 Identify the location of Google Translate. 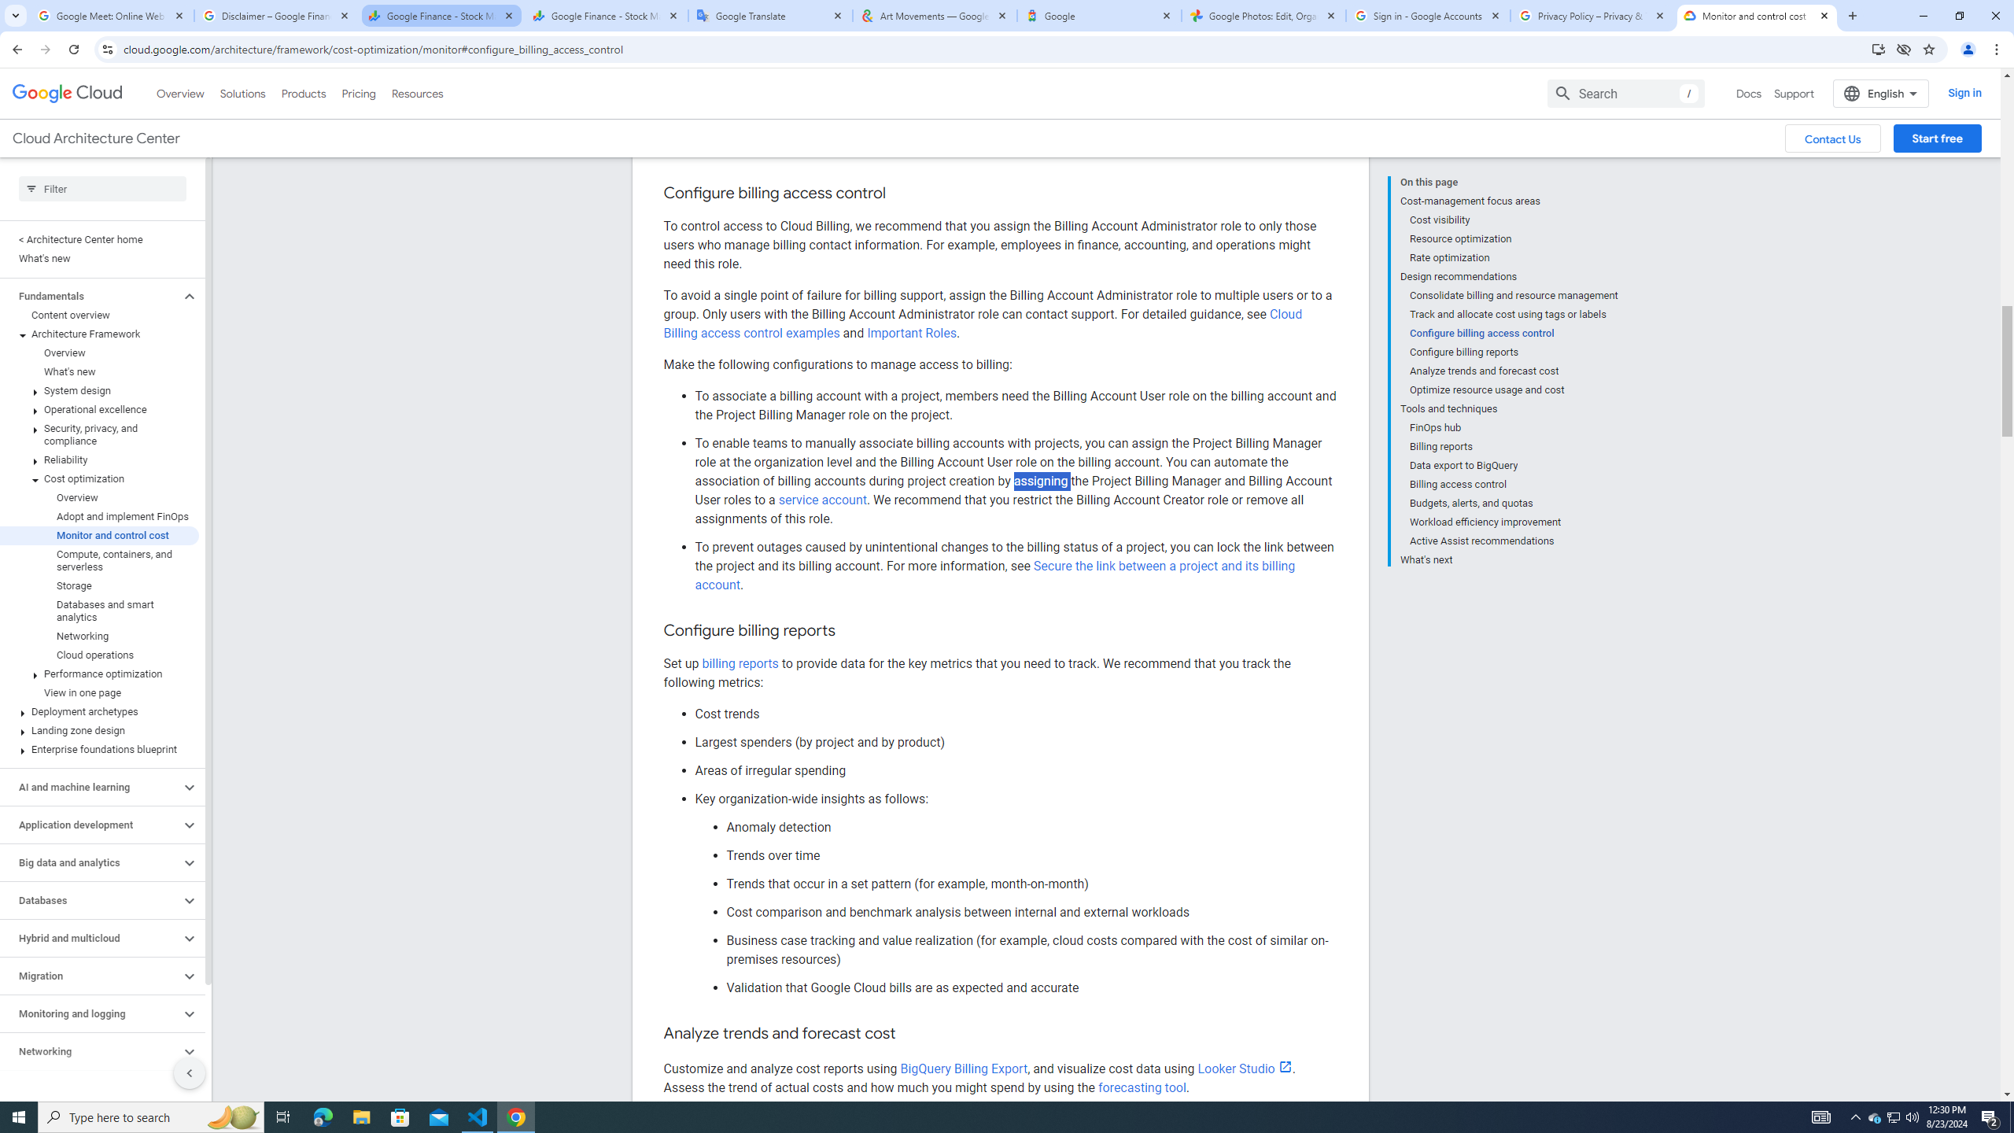
(770, 16).